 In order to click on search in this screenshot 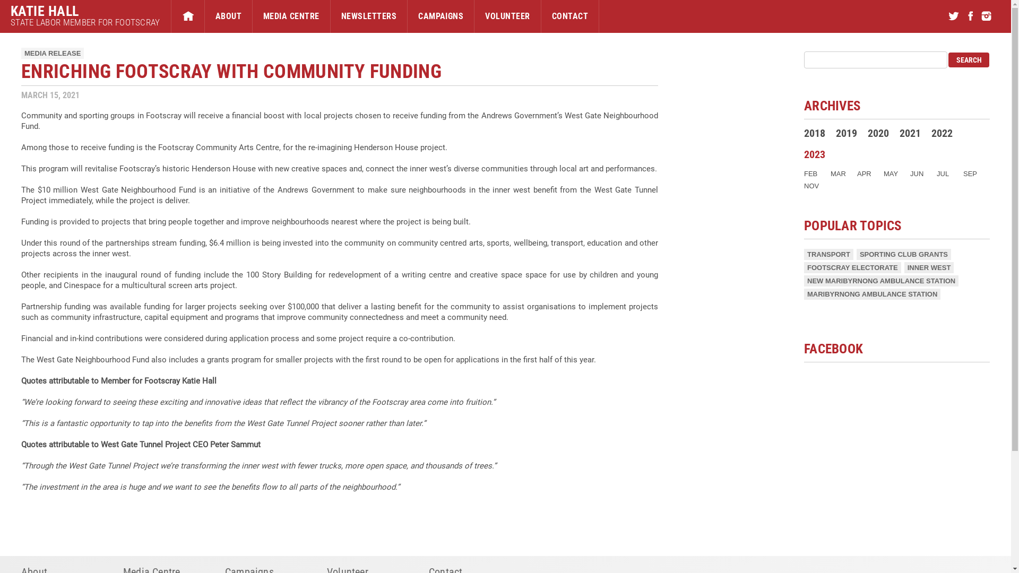, I will do `click(969, 60)`.